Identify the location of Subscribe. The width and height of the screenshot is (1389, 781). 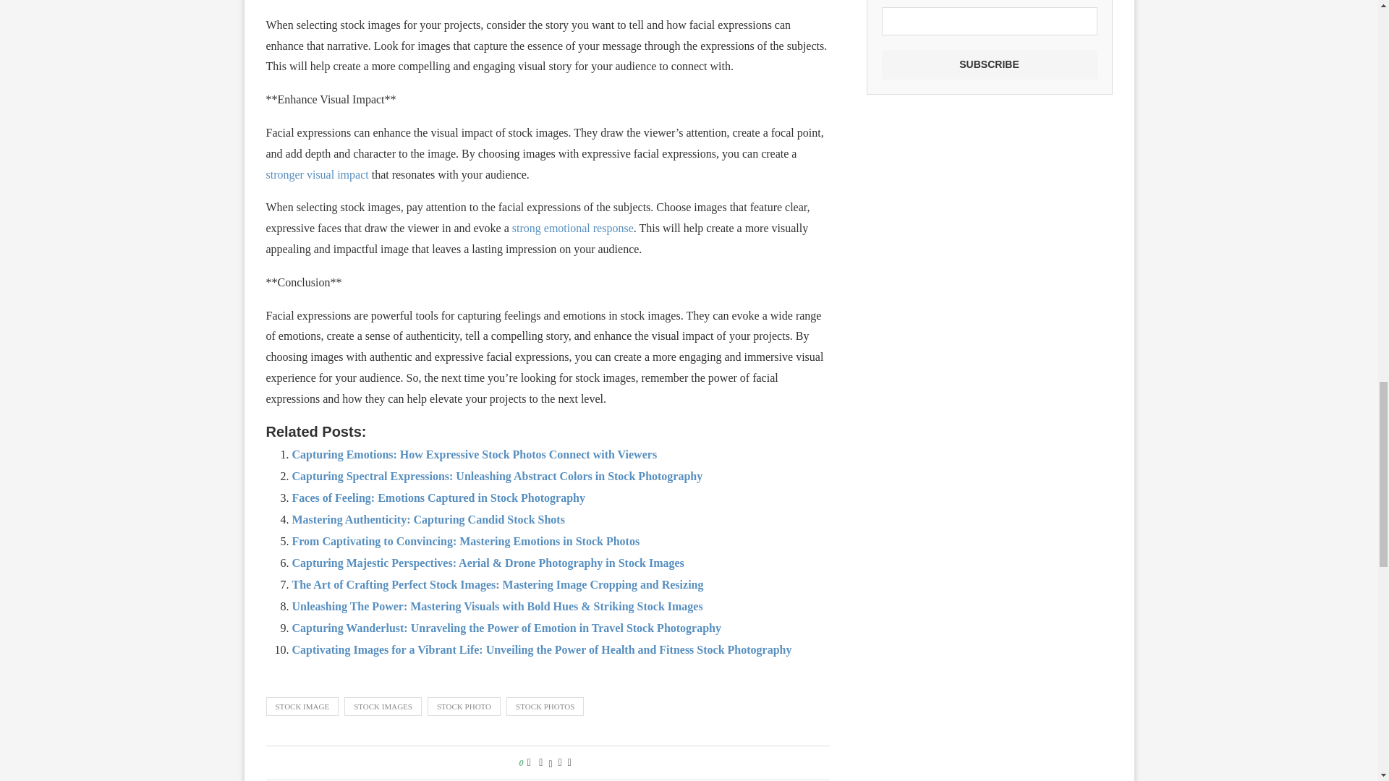
(988, 65).